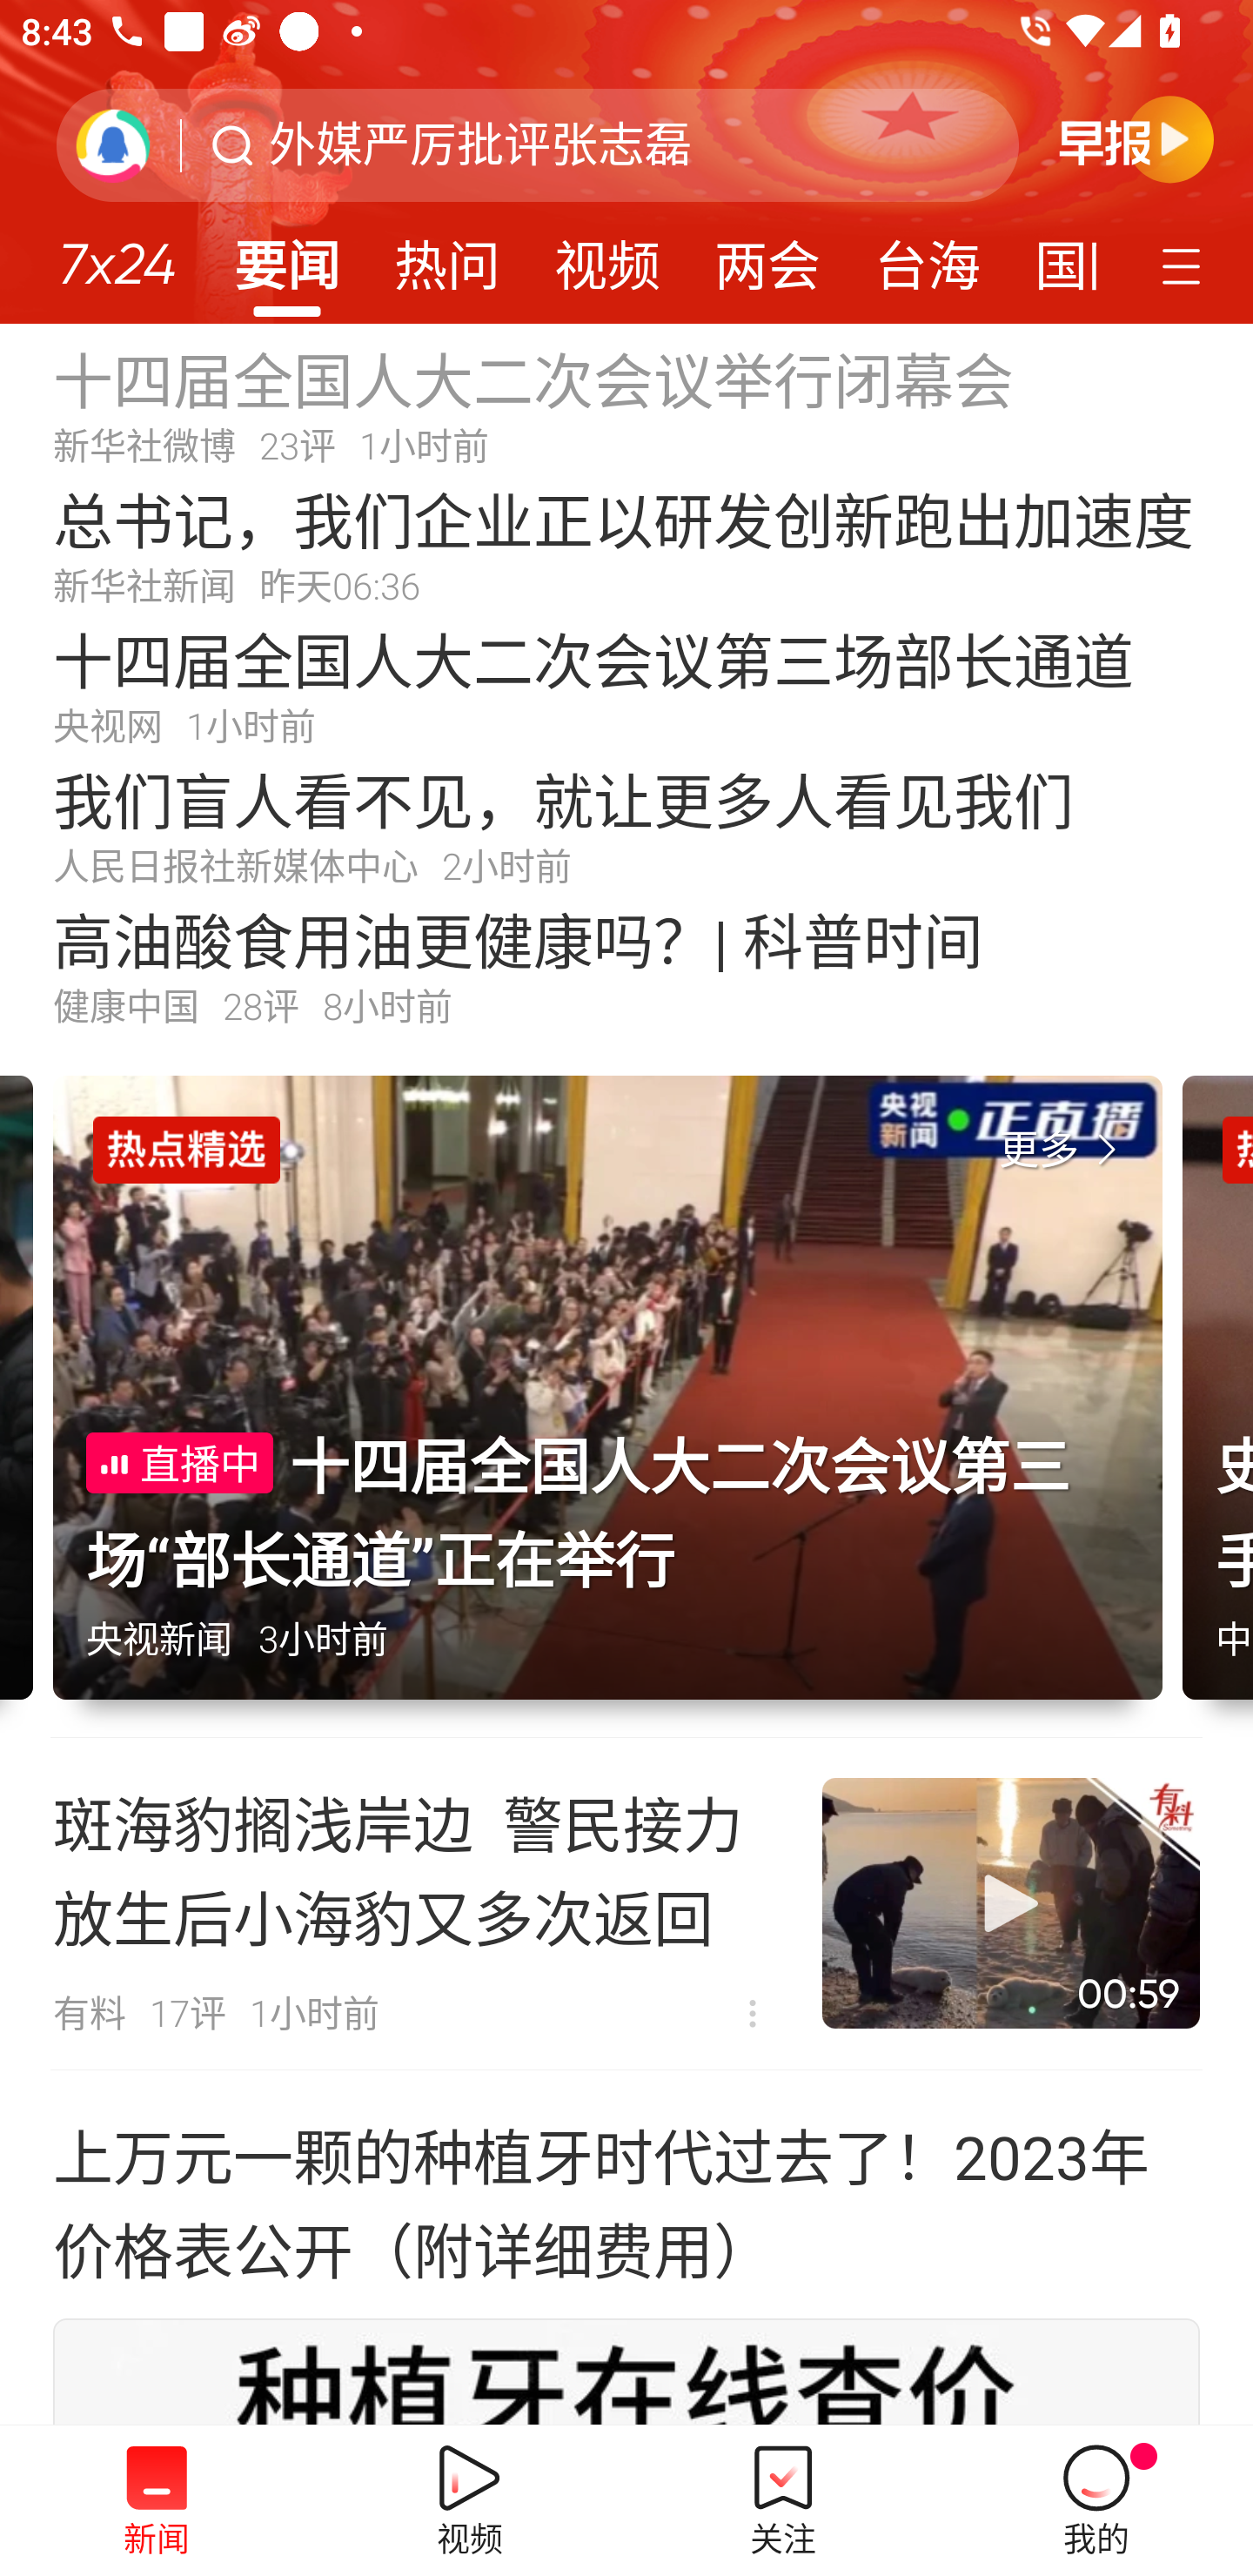 The width and height of the screenshot is (1253, 2576). Describe the element at coordinates (626, 404) in the screenshot. I see `十四届全国人大二次会议举行闭幕会 新华社微博 23评 1小时前` at that location.